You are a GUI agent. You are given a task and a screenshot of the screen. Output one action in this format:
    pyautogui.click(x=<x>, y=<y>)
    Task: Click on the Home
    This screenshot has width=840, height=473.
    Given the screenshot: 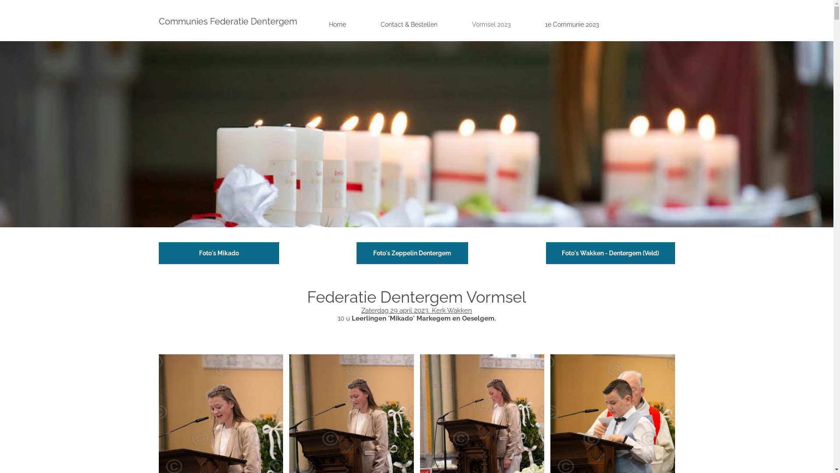 What is the action you would take?
    pyautogui.click(x=342, y=25)
    